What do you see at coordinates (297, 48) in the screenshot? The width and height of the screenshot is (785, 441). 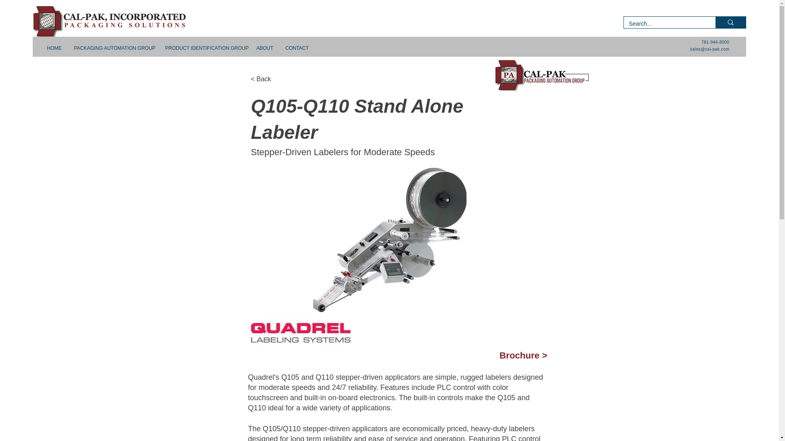 I see `CONTACT` at bounding box center [297, 48].